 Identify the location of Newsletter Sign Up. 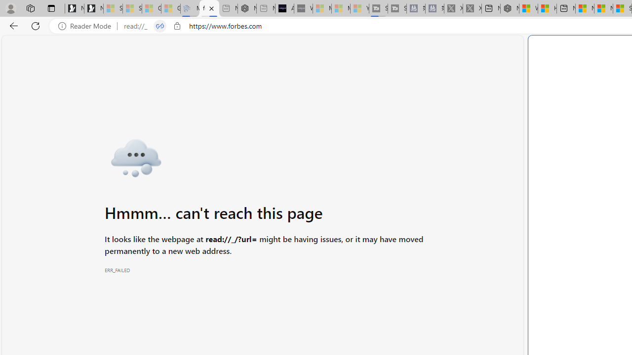
(94, 9).